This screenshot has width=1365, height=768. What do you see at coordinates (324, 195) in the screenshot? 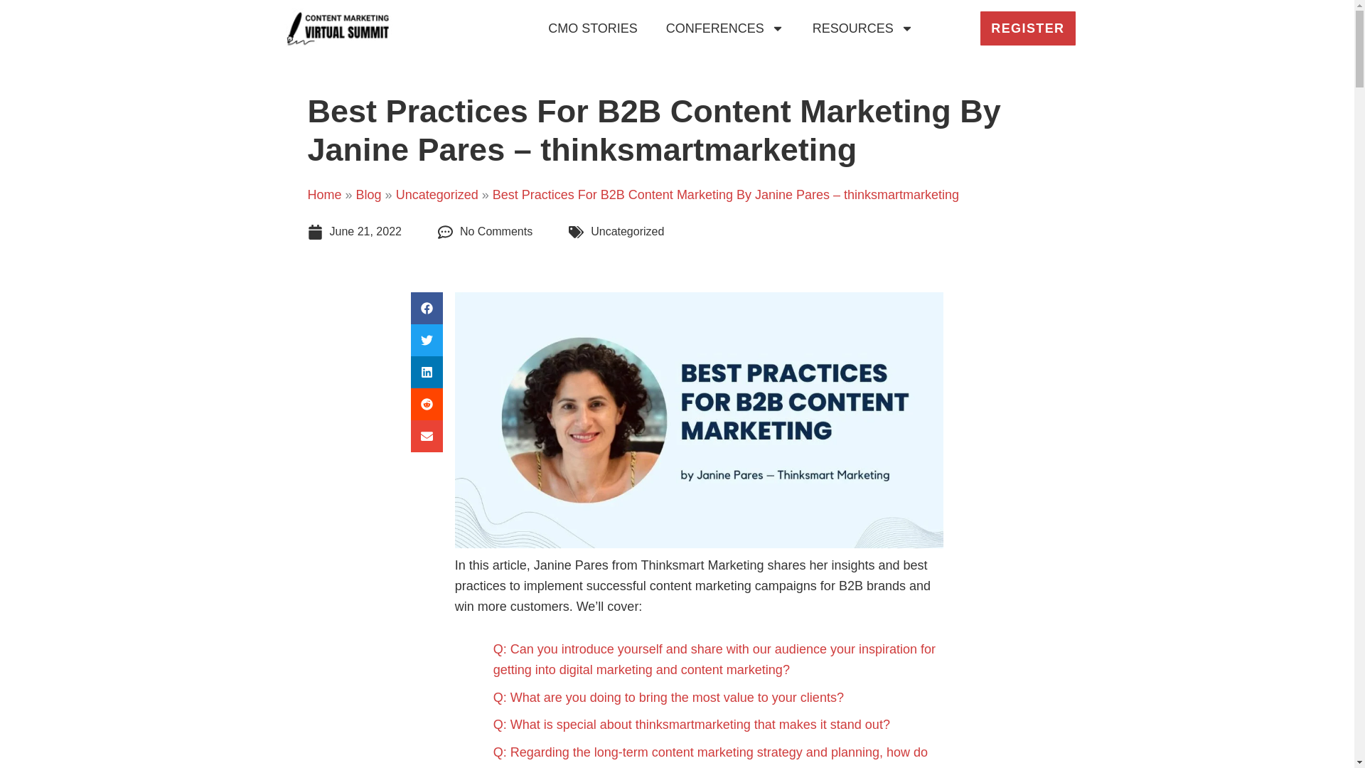
I see `Home` at bounding box center [324, 195].